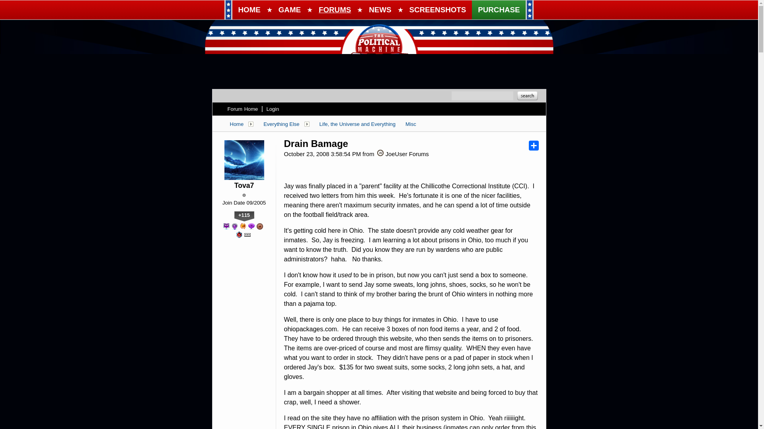  What do you see at coordinates (259, 226) in the screenshot?
I see `Loved - Received 100 Total Karma` at bounding box center [259, 226].